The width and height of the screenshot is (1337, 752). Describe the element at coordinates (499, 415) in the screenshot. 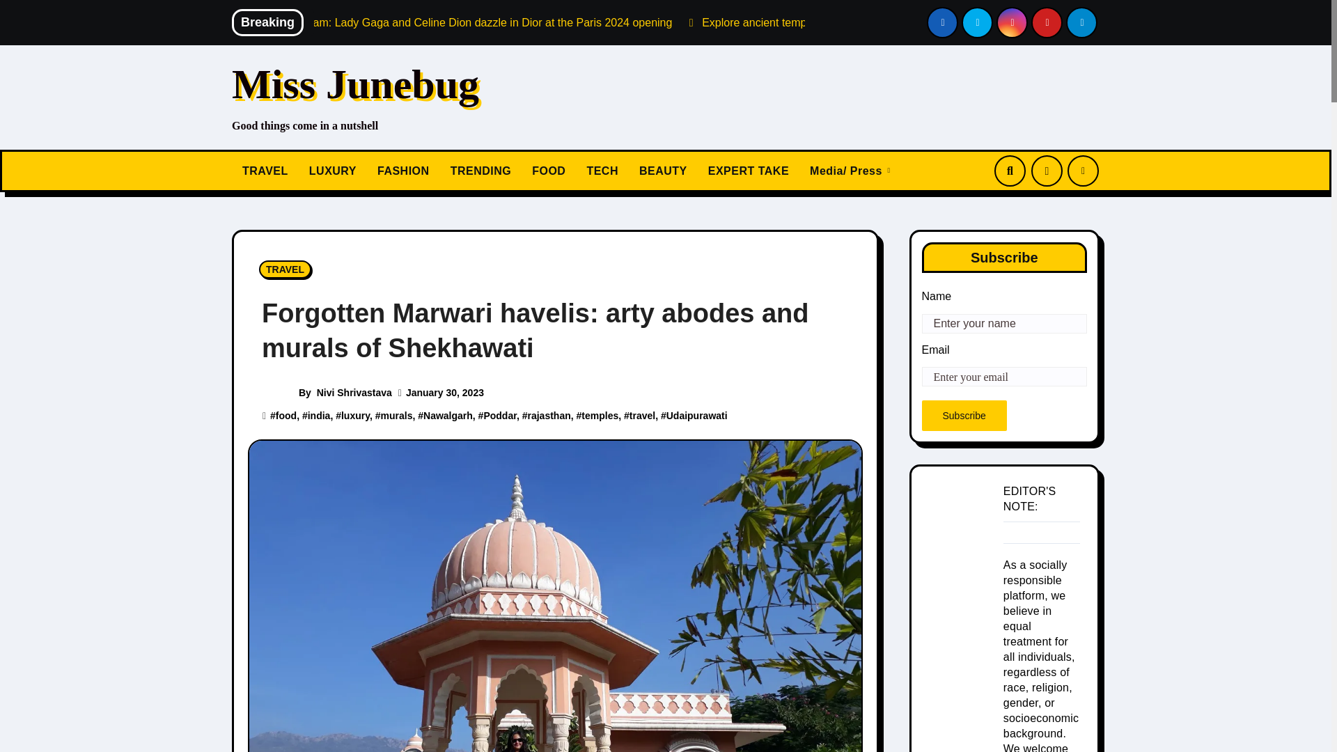

I see `Poddar` at that location.